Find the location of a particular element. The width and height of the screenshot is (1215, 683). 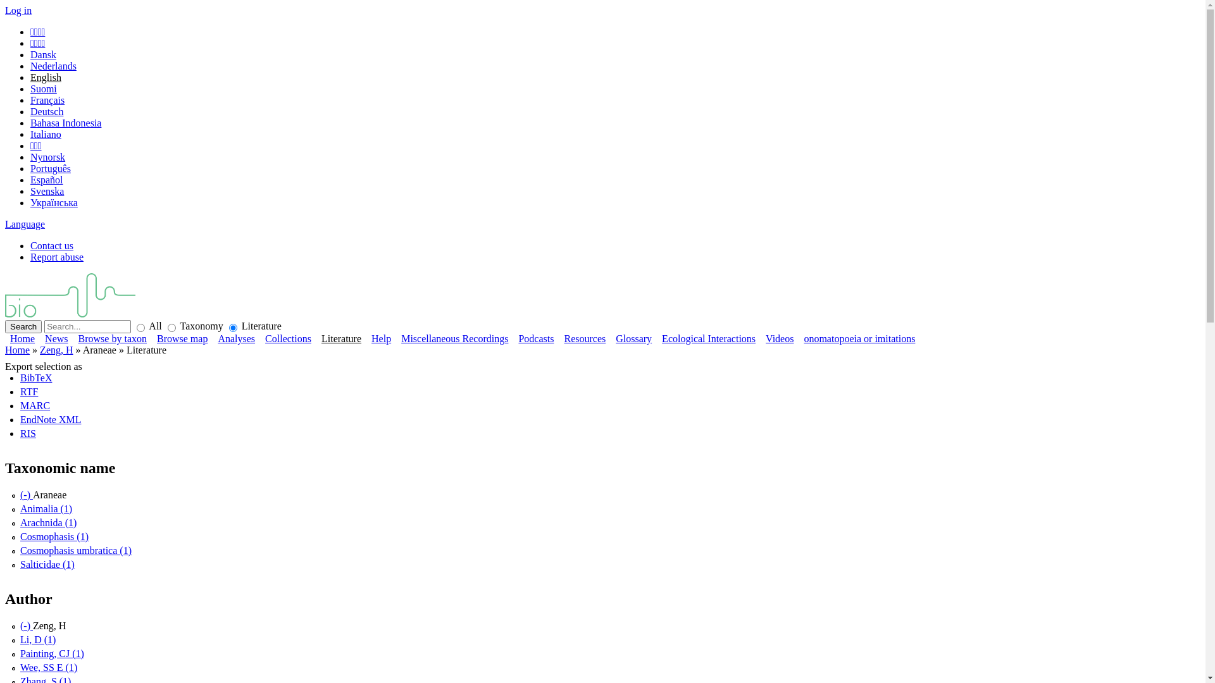

Browse by taxon is located at coordinates (113, 339).